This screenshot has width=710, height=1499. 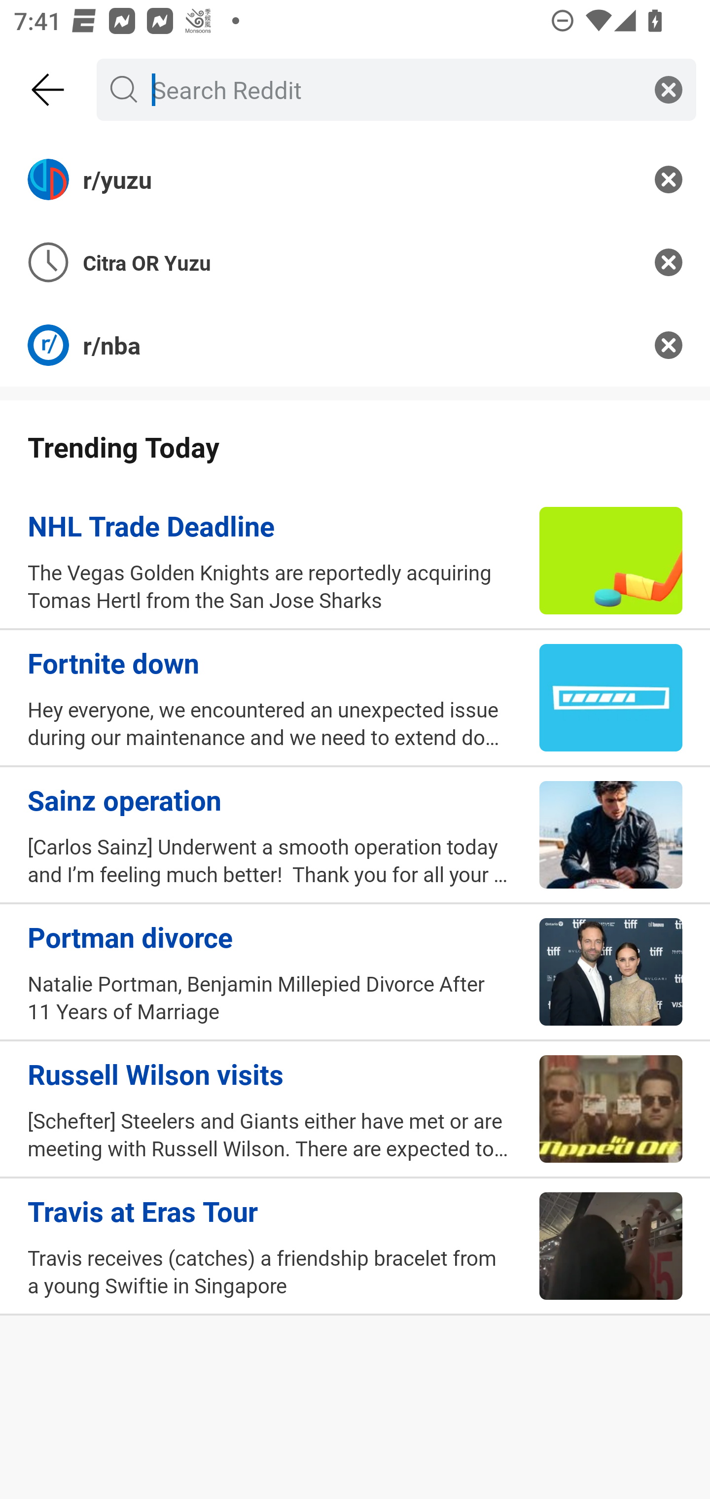 What do you see at coordinates (392, 89) in the screenshot?
I see `Search Reddit` at bounding box center [392, 89].